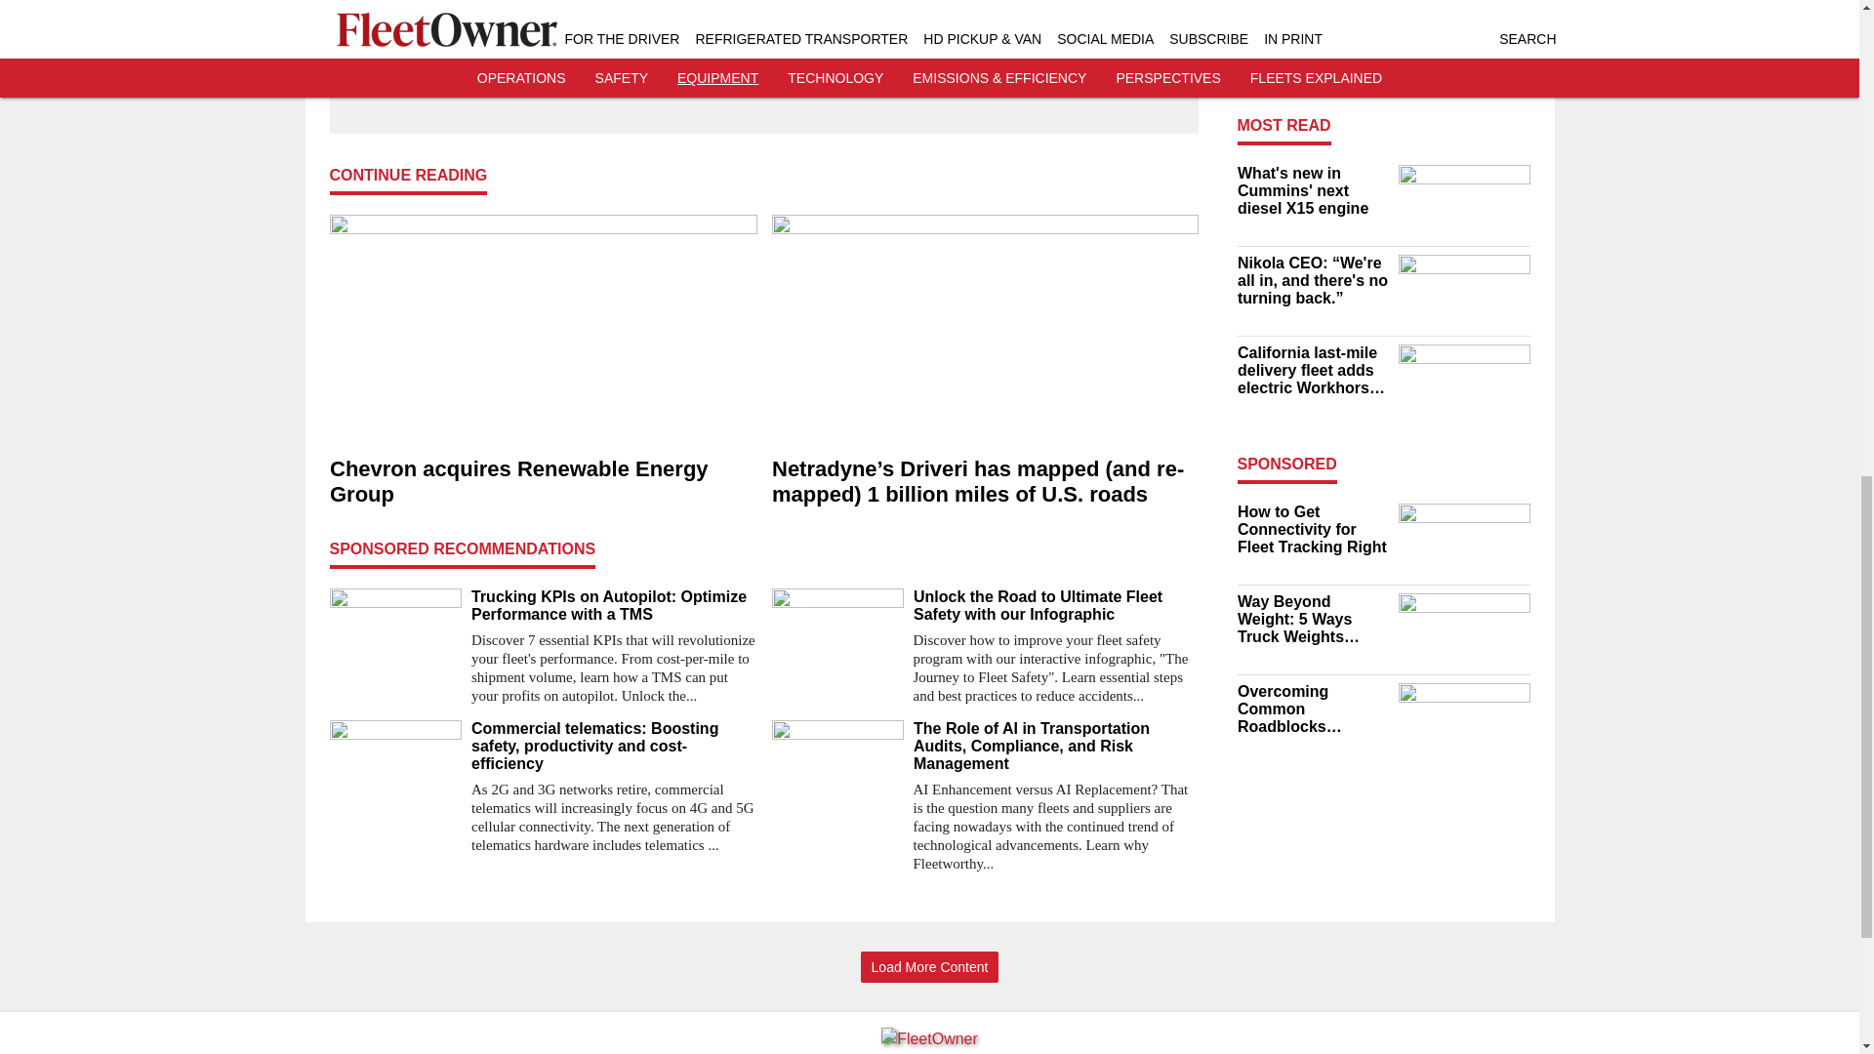 This screenshot has height=1054, width=1874. Describe the element at coordinates (763, 85) in the screenshot. I see `I already have an account` at that location.